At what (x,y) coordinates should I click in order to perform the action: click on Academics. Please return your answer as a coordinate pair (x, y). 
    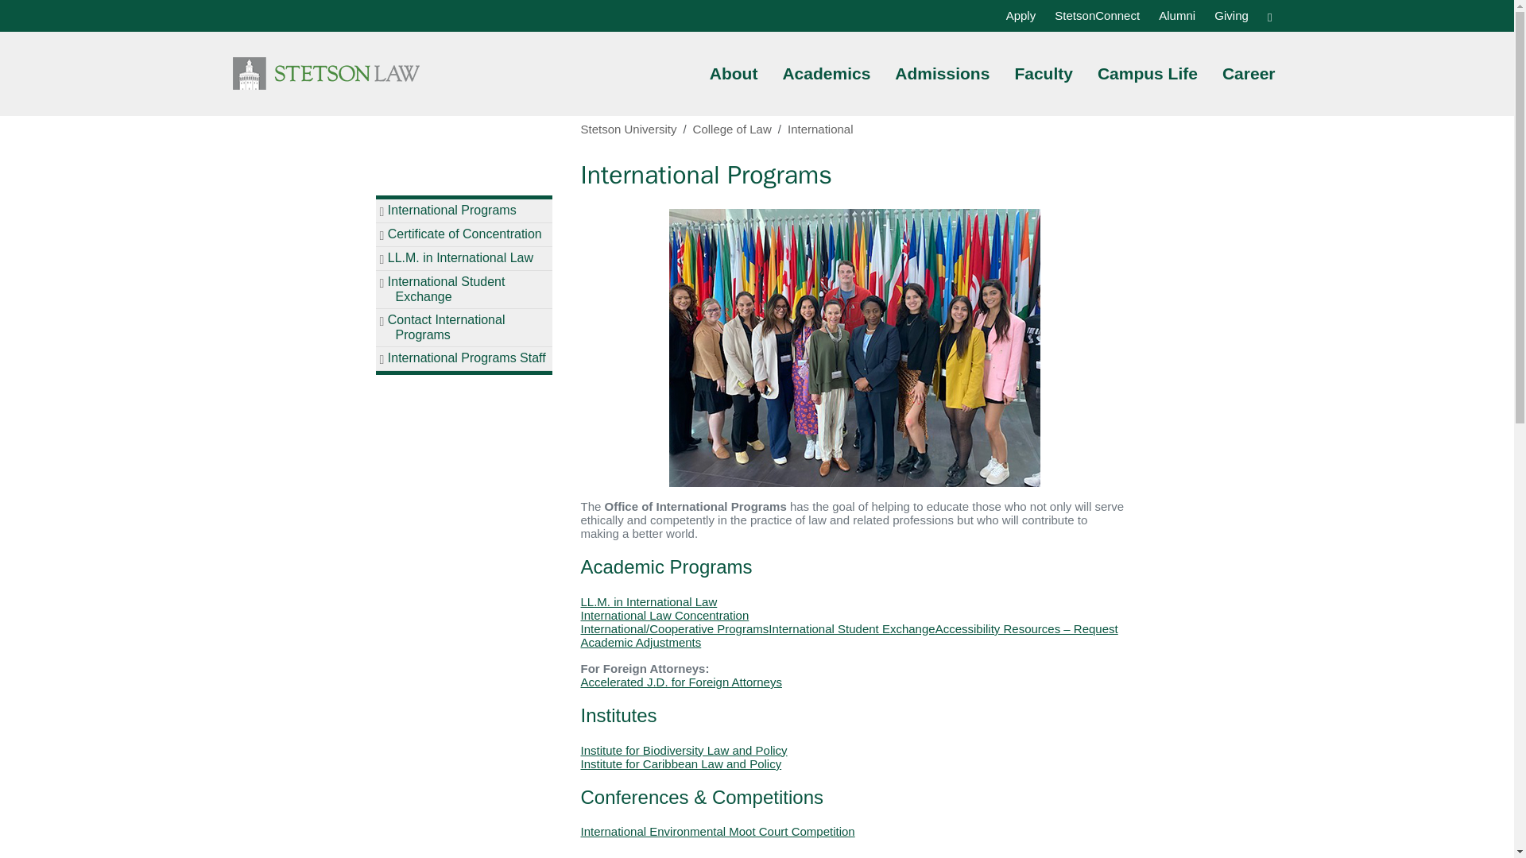
    Looking at the image, I should click on (825, 74).